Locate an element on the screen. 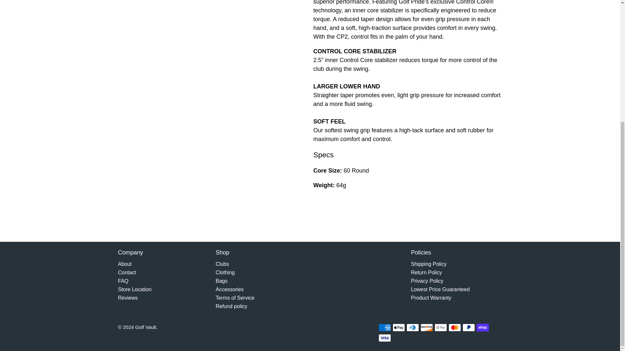  Mastercard is located at coordinates (455, 327).